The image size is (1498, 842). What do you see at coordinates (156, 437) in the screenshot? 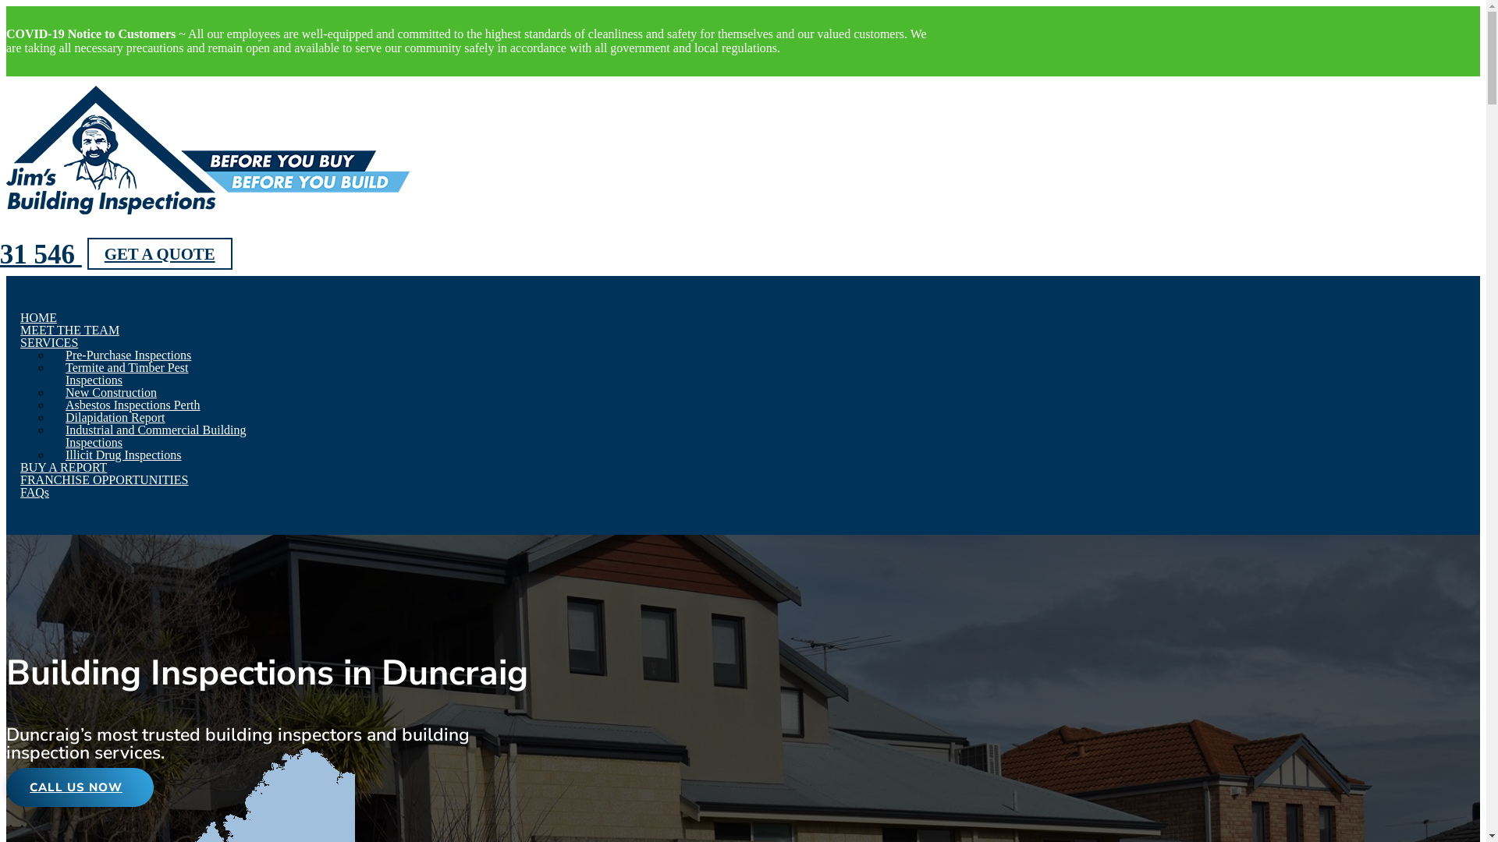
I see `Industrial and Commercial Building Inspections` at bounding box center [156, 437].